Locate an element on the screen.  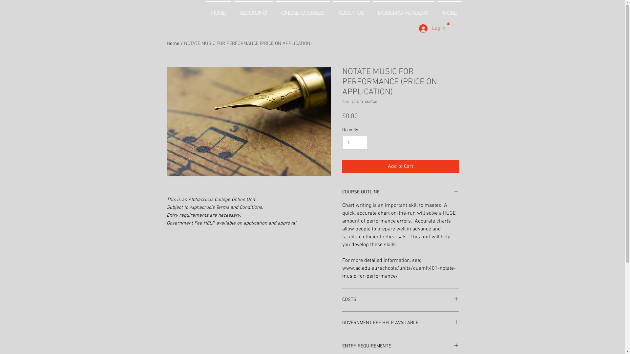
HOME is located at coordinates (219, 10).